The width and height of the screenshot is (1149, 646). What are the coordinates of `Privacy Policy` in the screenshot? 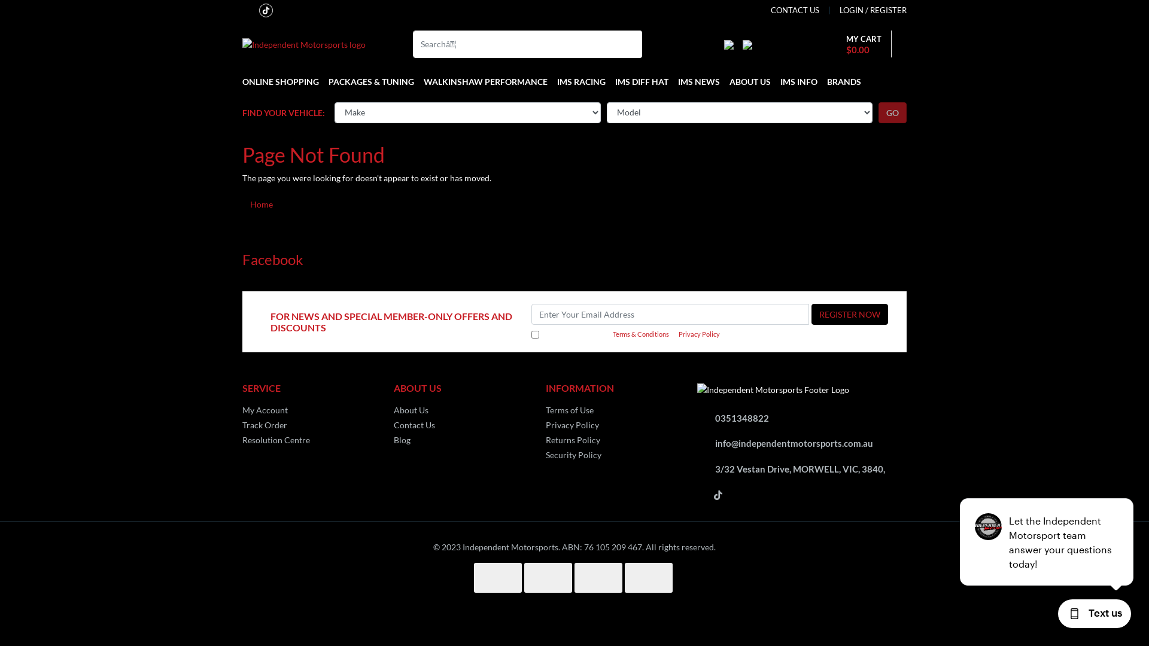 It's located at (613, 425).